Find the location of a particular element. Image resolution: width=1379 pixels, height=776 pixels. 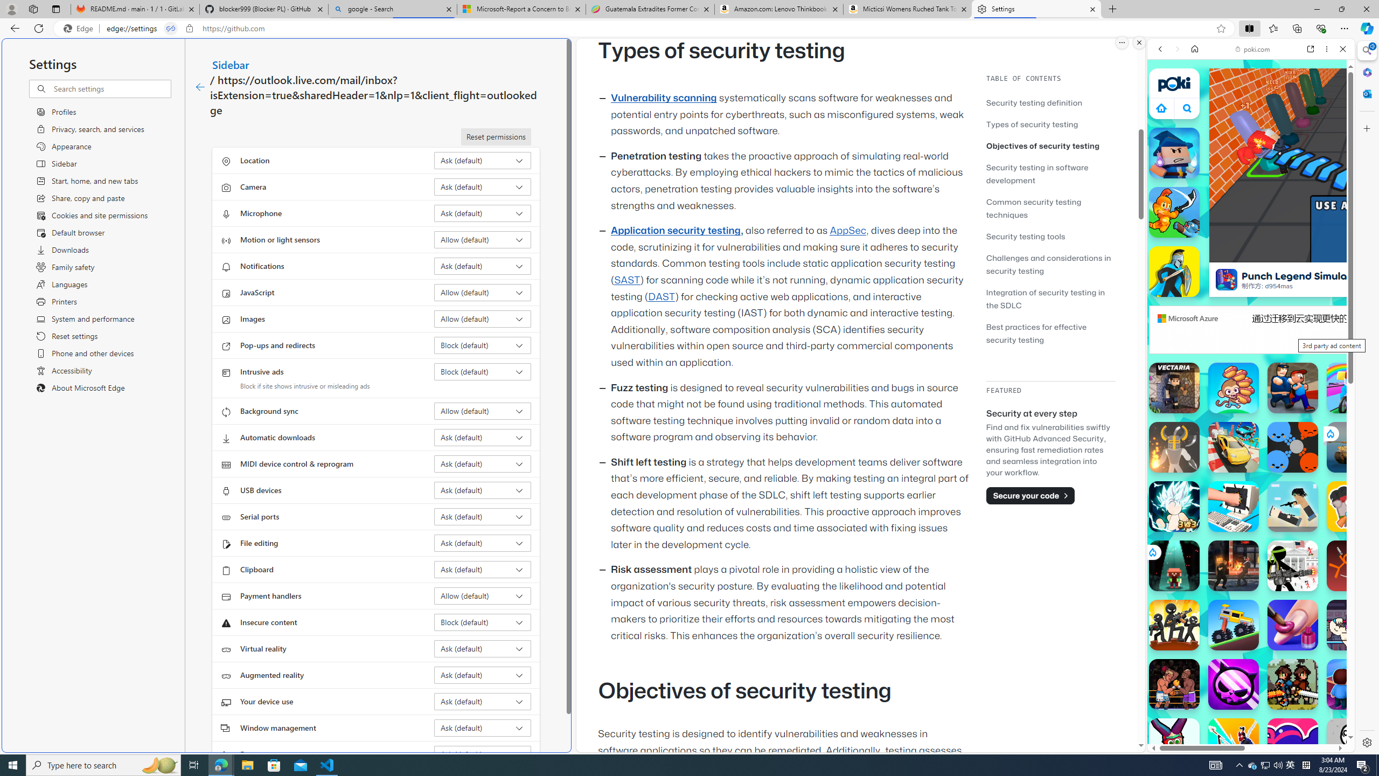

Your device use Ask (default) is located at coordinates (483, 701).